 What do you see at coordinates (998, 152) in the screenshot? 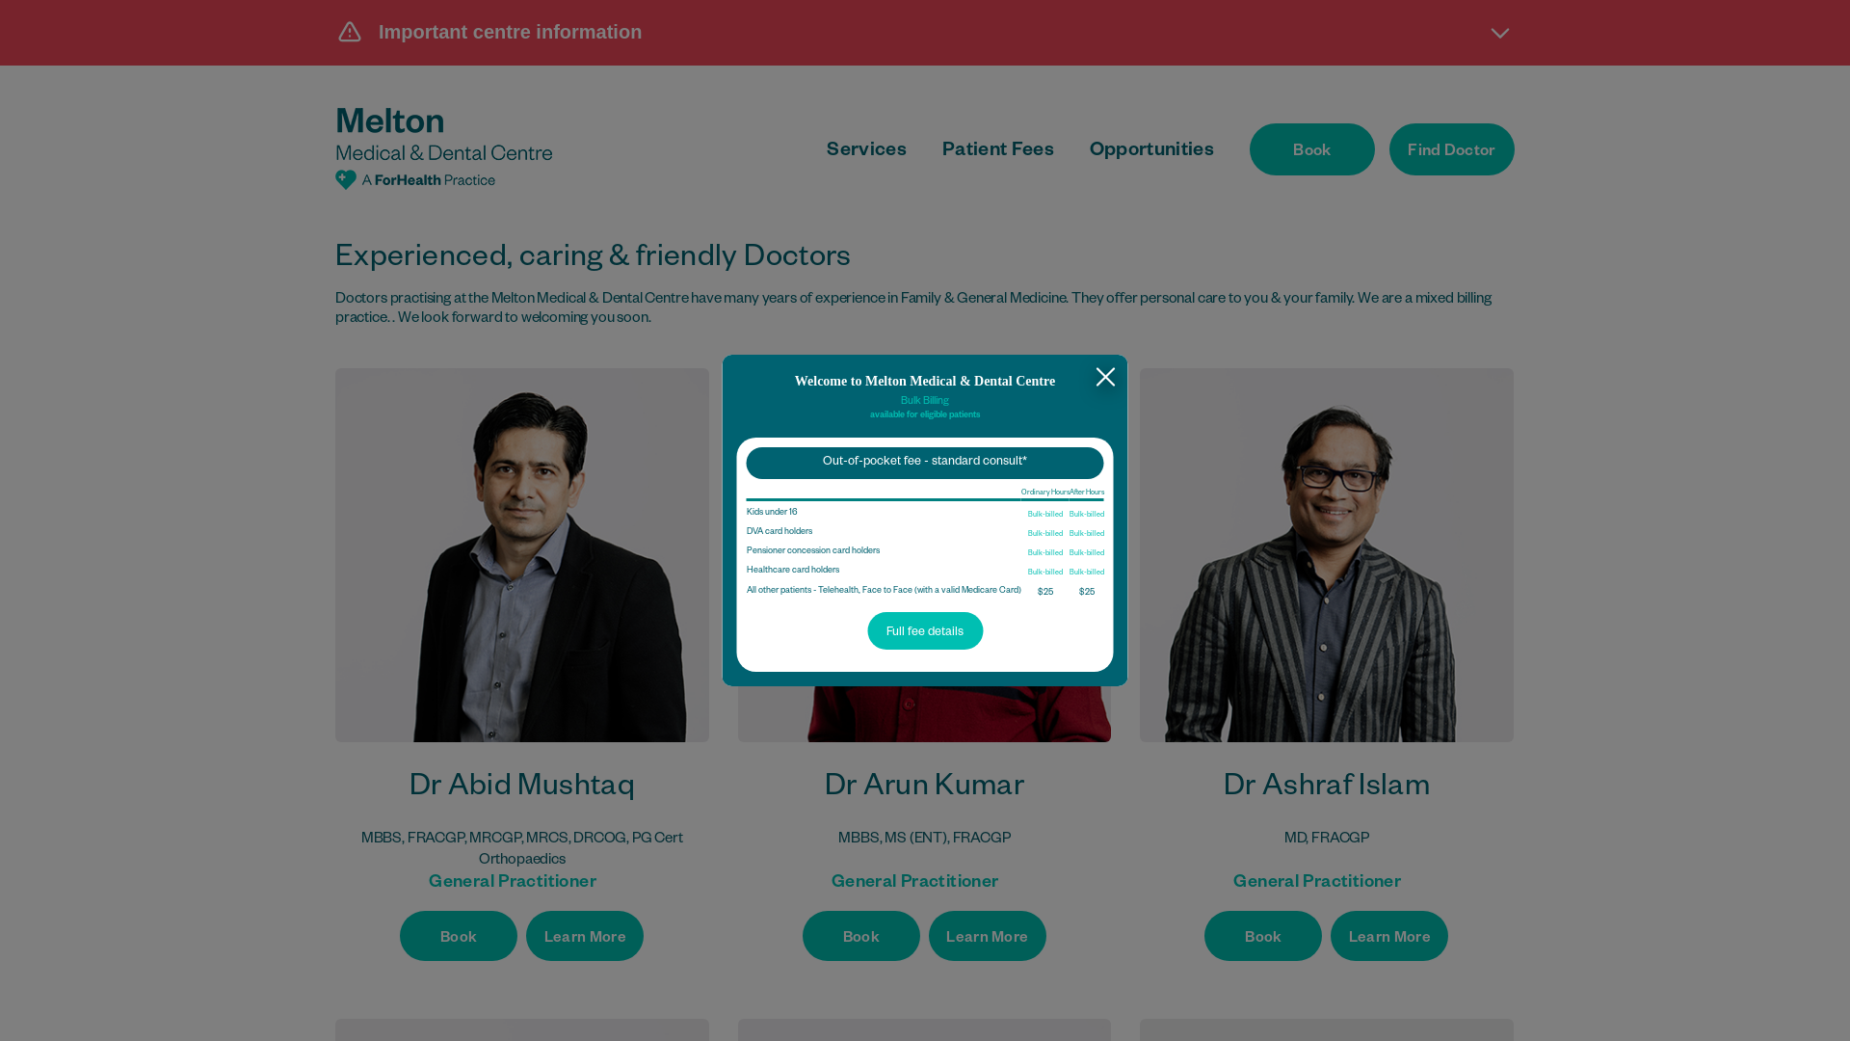
I see `Patient Fees` at bounding box center [998, 152].